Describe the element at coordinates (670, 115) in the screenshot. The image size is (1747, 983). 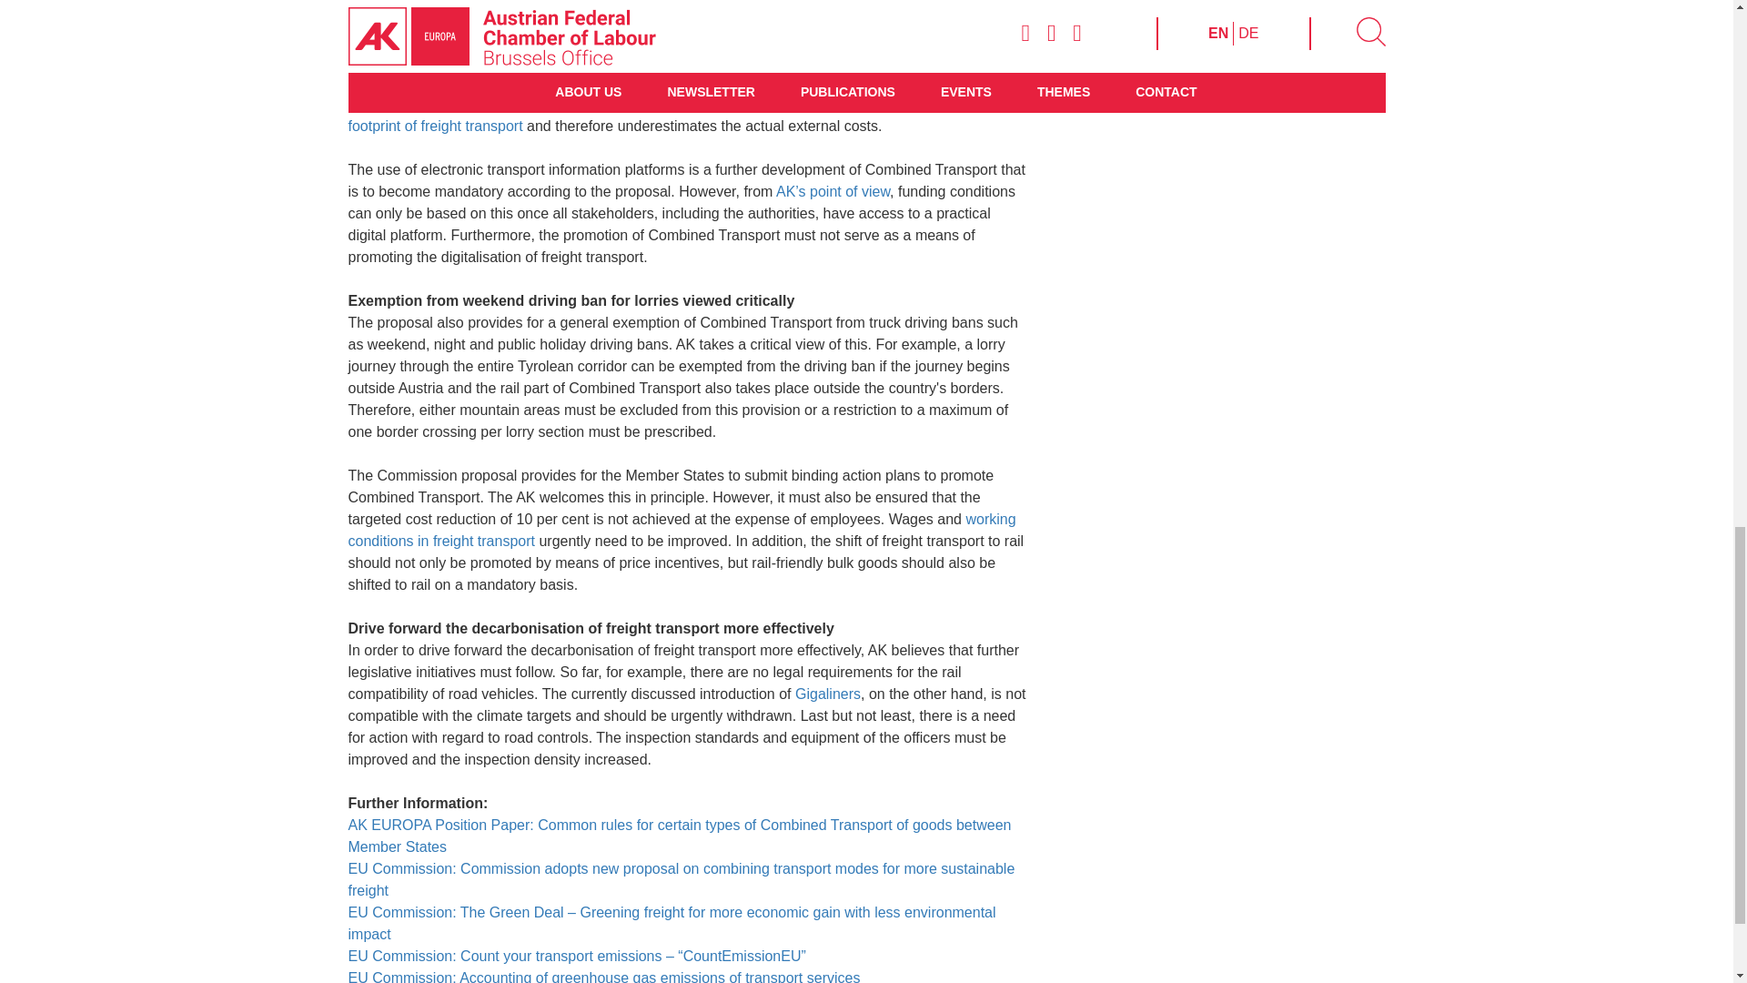
I see `entire carbon footprint of freight transport` at that location.